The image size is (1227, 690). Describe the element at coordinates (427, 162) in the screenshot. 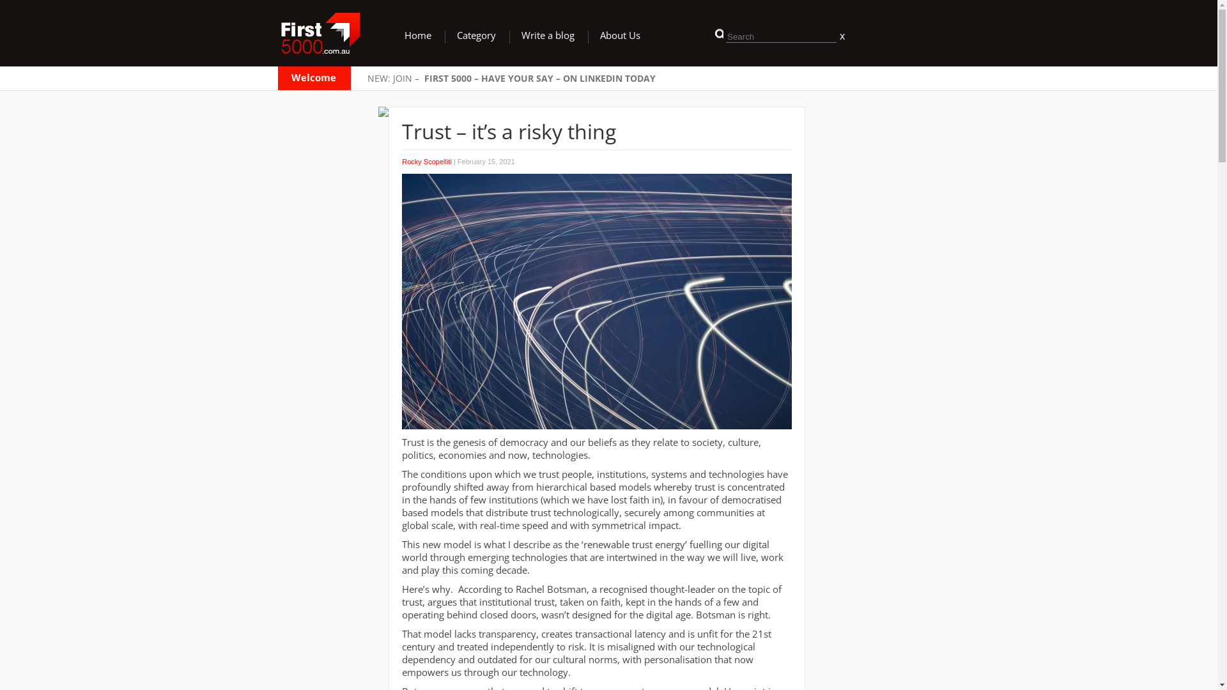

I see `Rocky Scopelliti` at that location.